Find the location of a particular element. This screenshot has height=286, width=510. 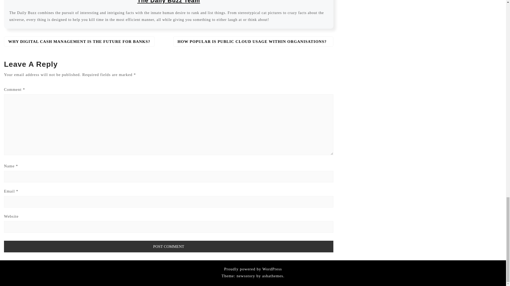

HOW POPULAR IS PUBLIC CLOUD USAGE WITHIN ORGANISATIONS?   is located at coordinates (253, 42).